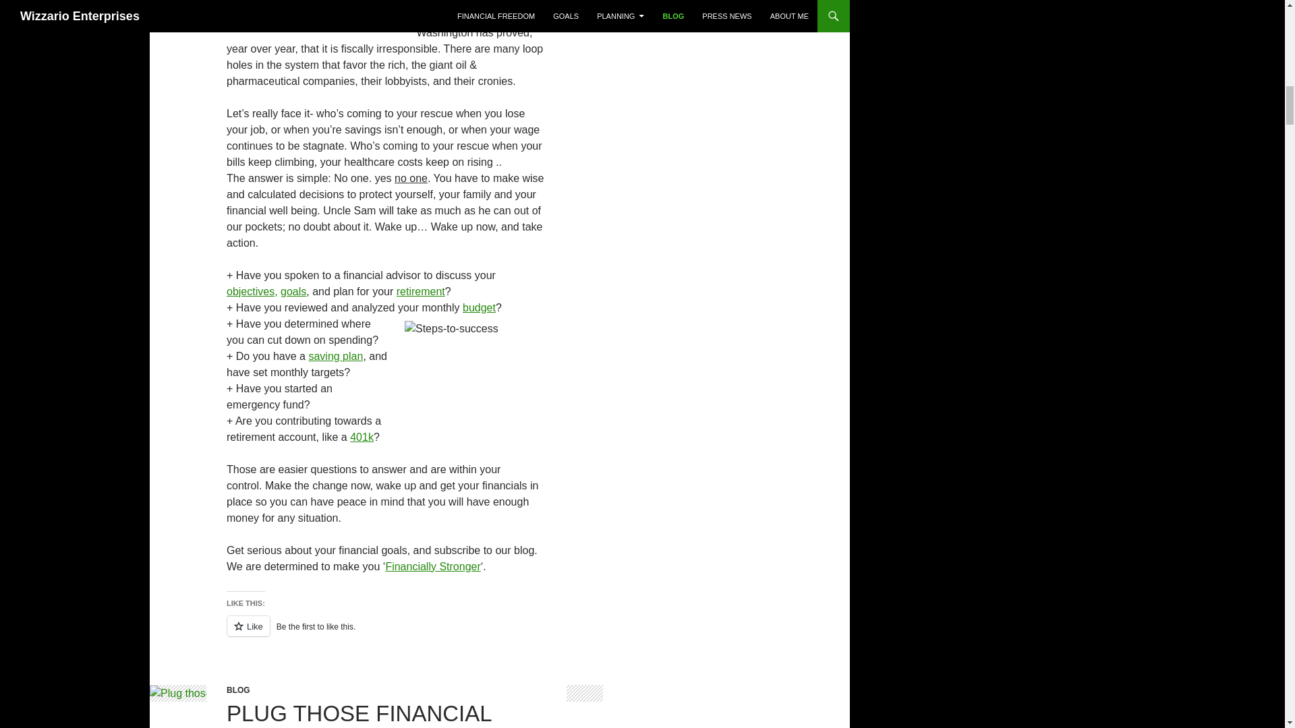  Describe the element at coordinates (252, 291) in the screenshot. I see `Your Investment Objectives Should Be Clearly Defined` at that location.